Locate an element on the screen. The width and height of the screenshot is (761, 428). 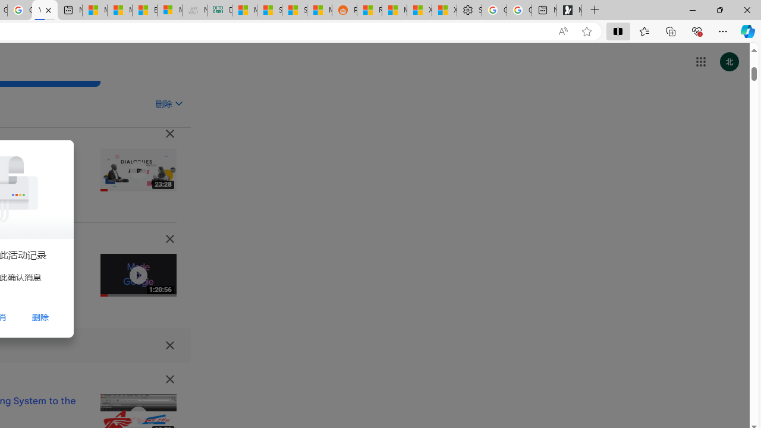
R******* | Trusted Community Engagement and Contributions is located at coordinates (369, 11).